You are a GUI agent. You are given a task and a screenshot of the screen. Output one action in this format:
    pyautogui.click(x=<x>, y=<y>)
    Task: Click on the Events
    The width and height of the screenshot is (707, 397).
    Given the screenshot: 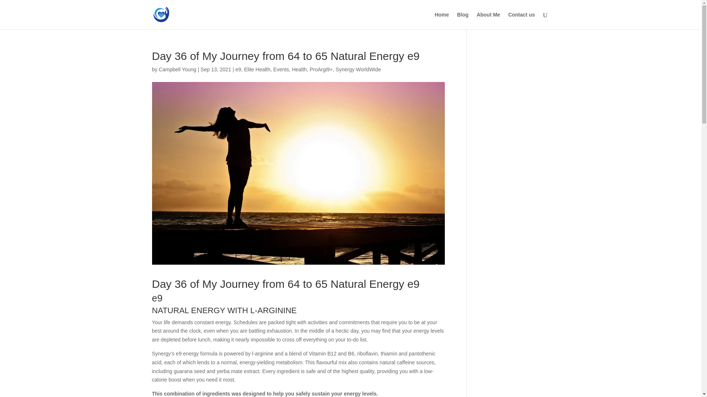 What is the action you would take?
    pyautogui.click(x=281, y=69)
    